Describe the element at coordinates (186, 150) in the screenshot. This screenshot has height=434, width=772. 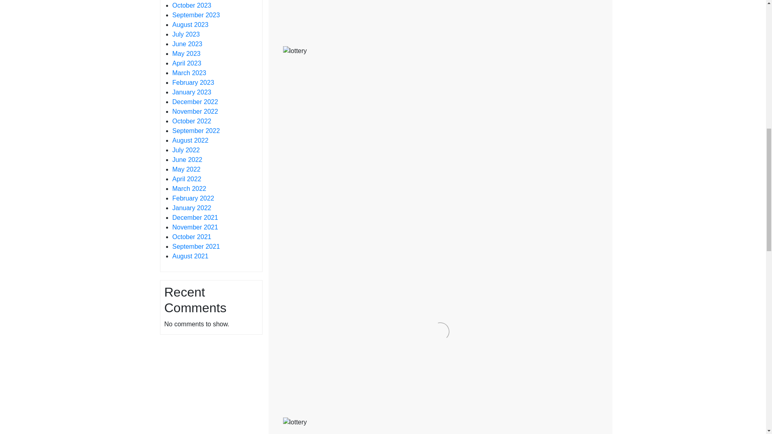
I see `July 2022` at that location.